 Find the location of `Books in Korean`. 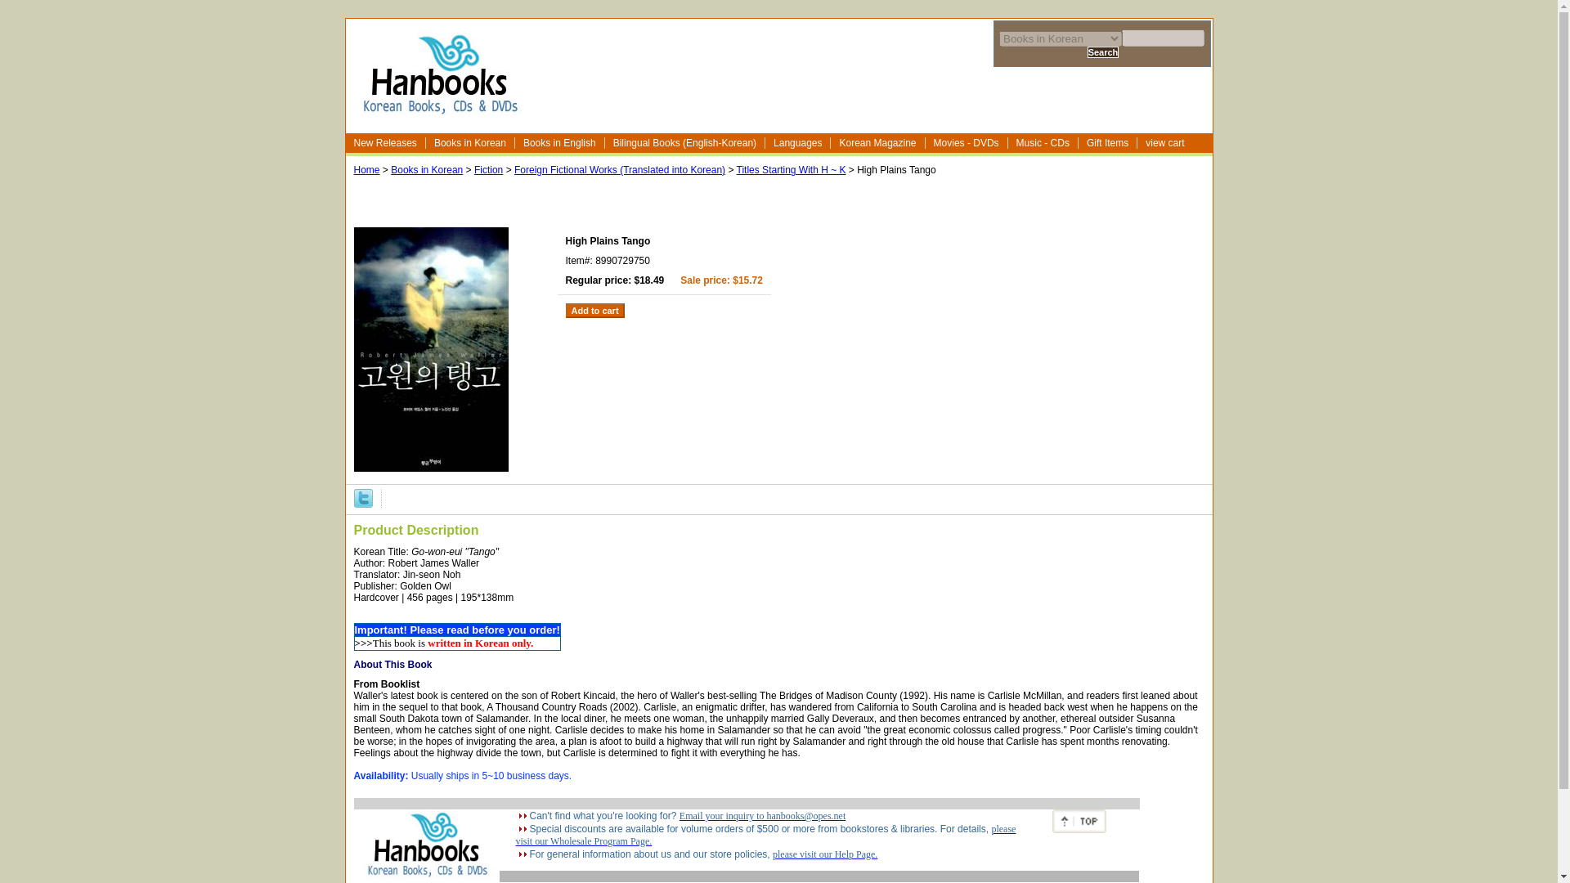

Books in Korean is located at coordinates (427, 169).